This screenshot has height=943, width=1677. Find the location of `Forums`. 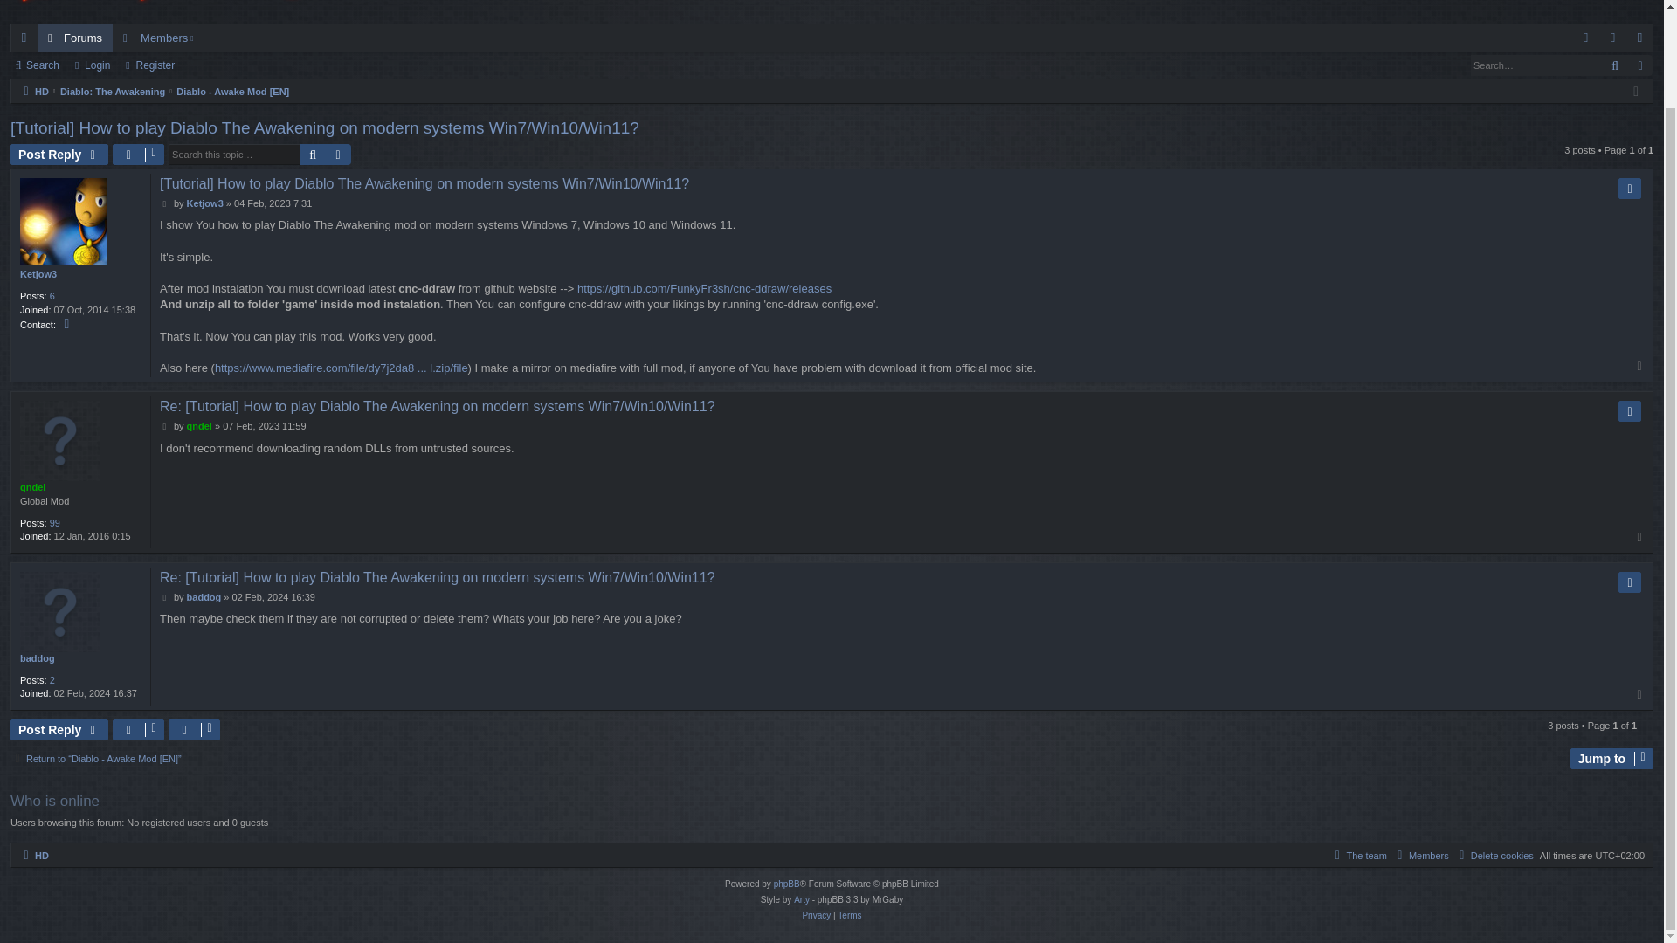

Forums is located at coordinates (74, 38).